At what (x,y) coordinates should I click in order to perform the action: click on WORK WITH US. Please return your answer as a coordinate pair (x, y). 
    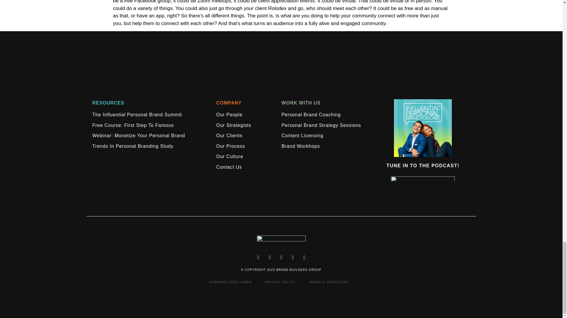
    Looking at the image, I should click on (301, 103).